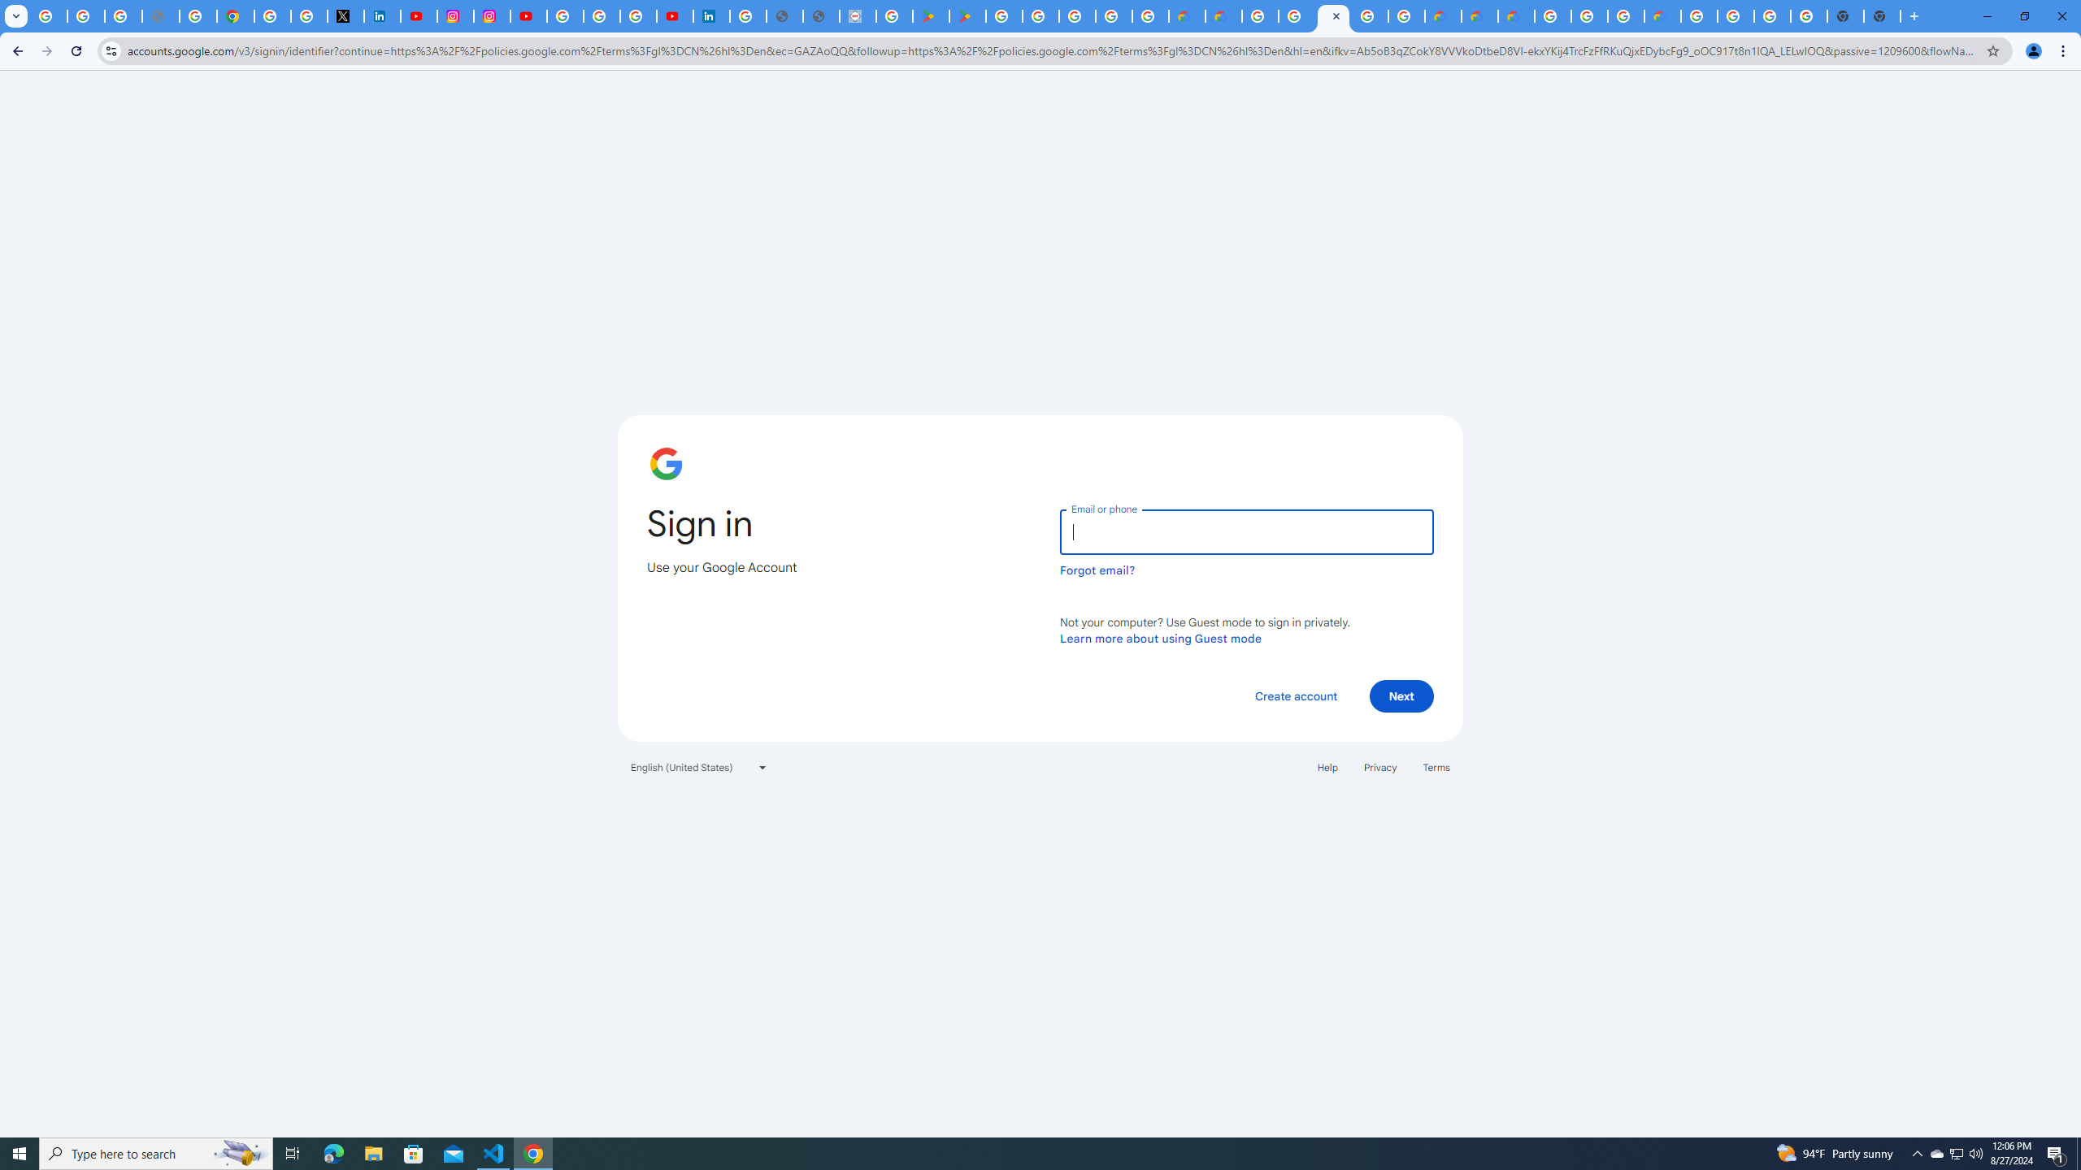  I want to click on Google Workspace - Specific Terms, so click(1114, 16).